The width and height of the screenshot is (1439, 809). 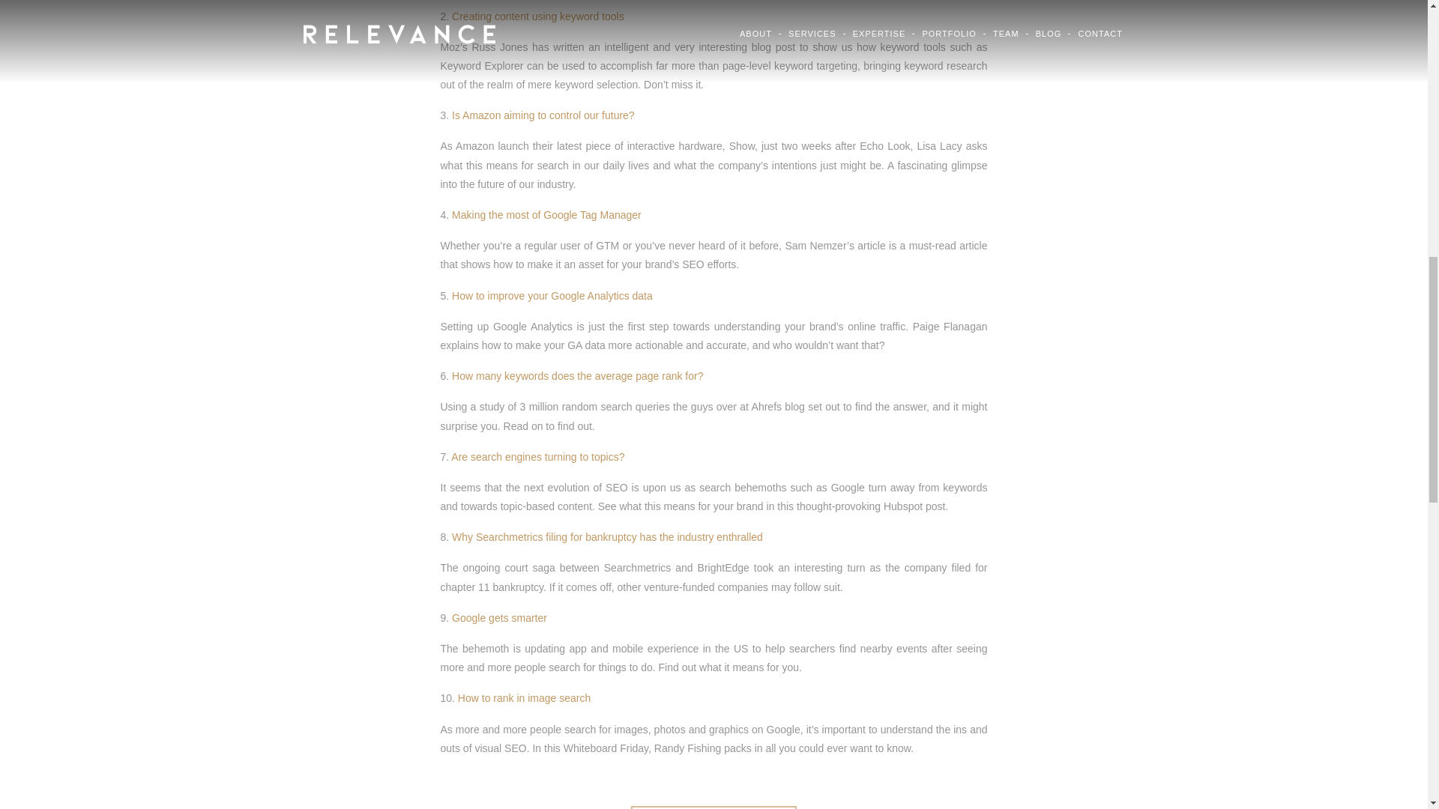 What do you see at coordinates (543, 115) in the screenshot?
I see `Is Amazon aiming to control our future?` at bounding box center [543, 115].